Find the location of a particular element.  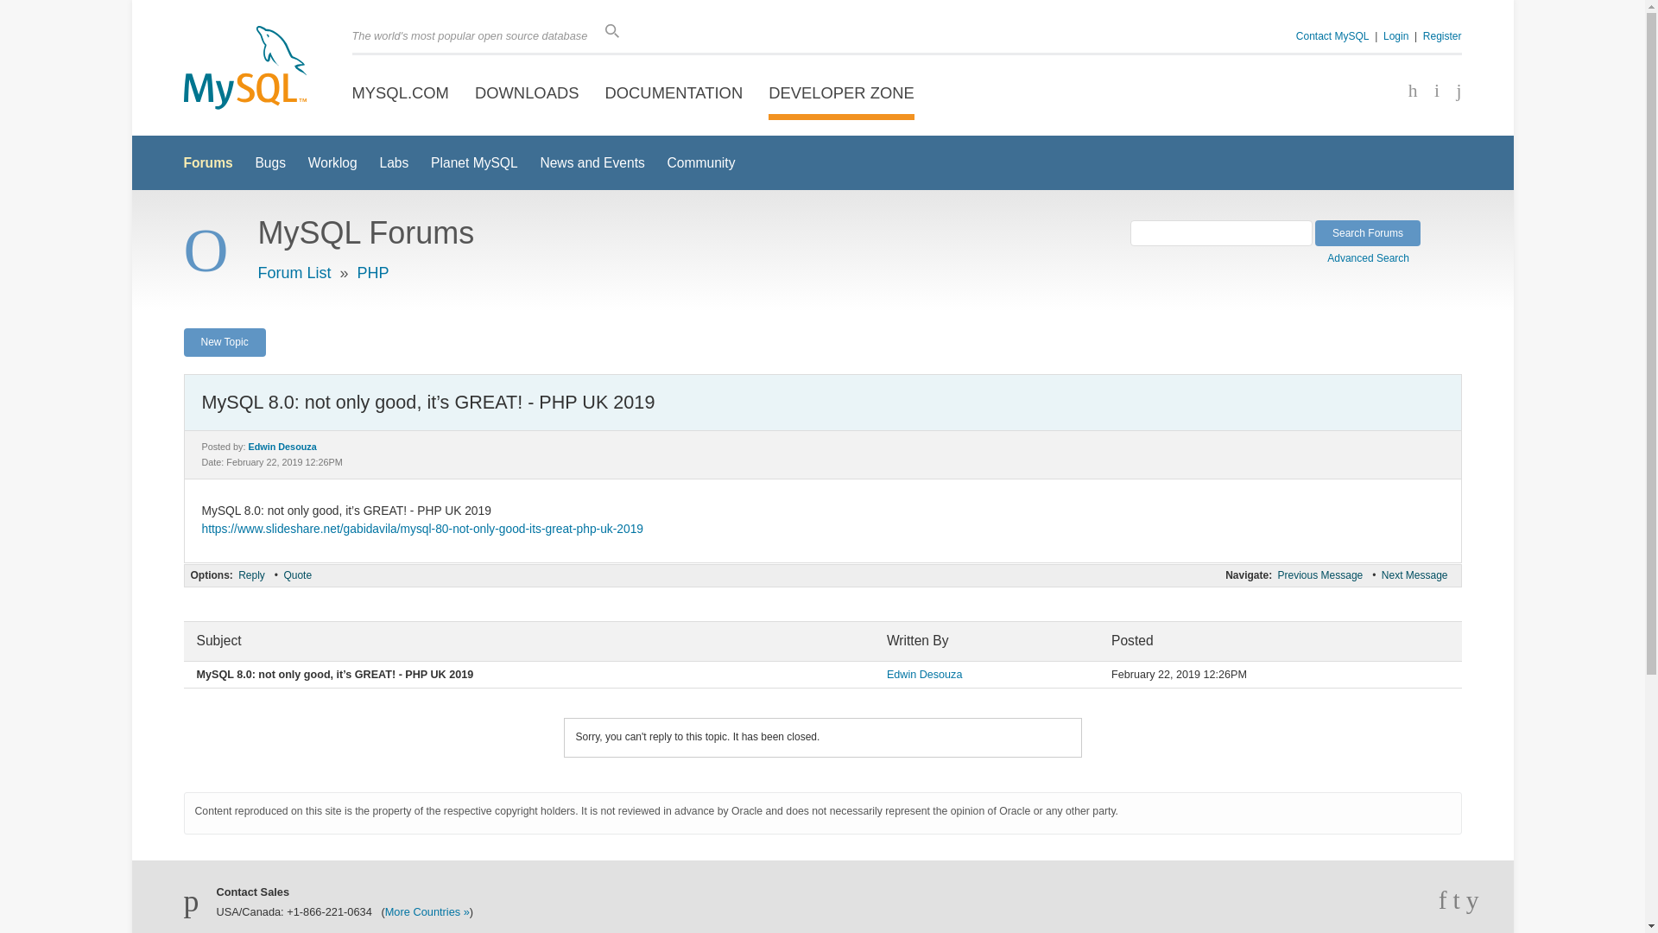

Login is located at coordinates (1395, 35).